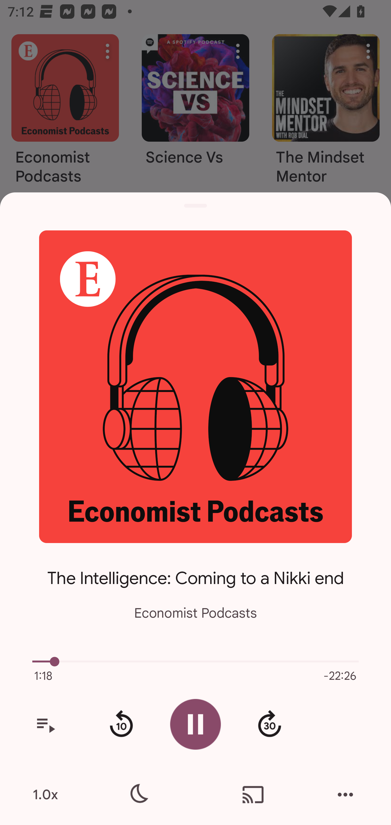  I want to click on Rewind 10 seconds, so click(121, 724).